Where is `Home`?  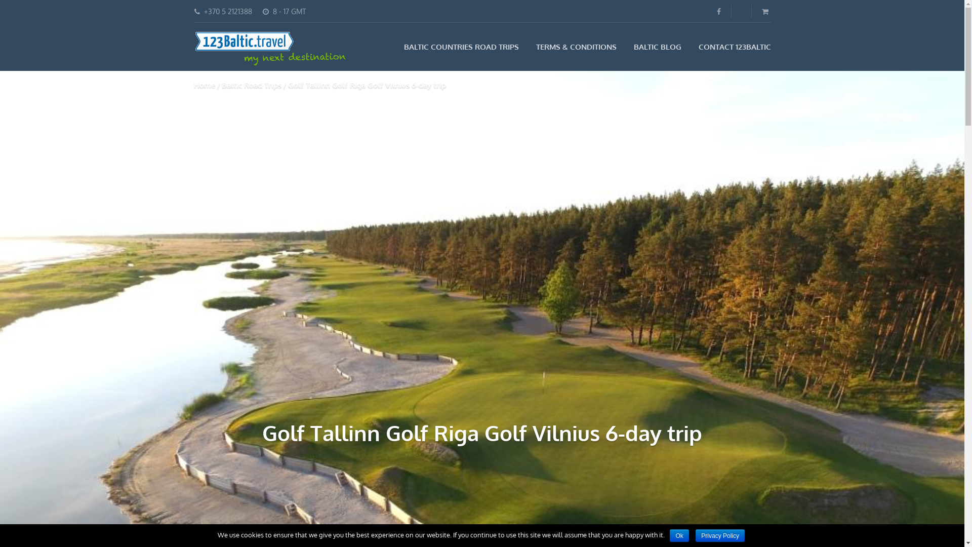
Home is located at coordinates (204, 85).